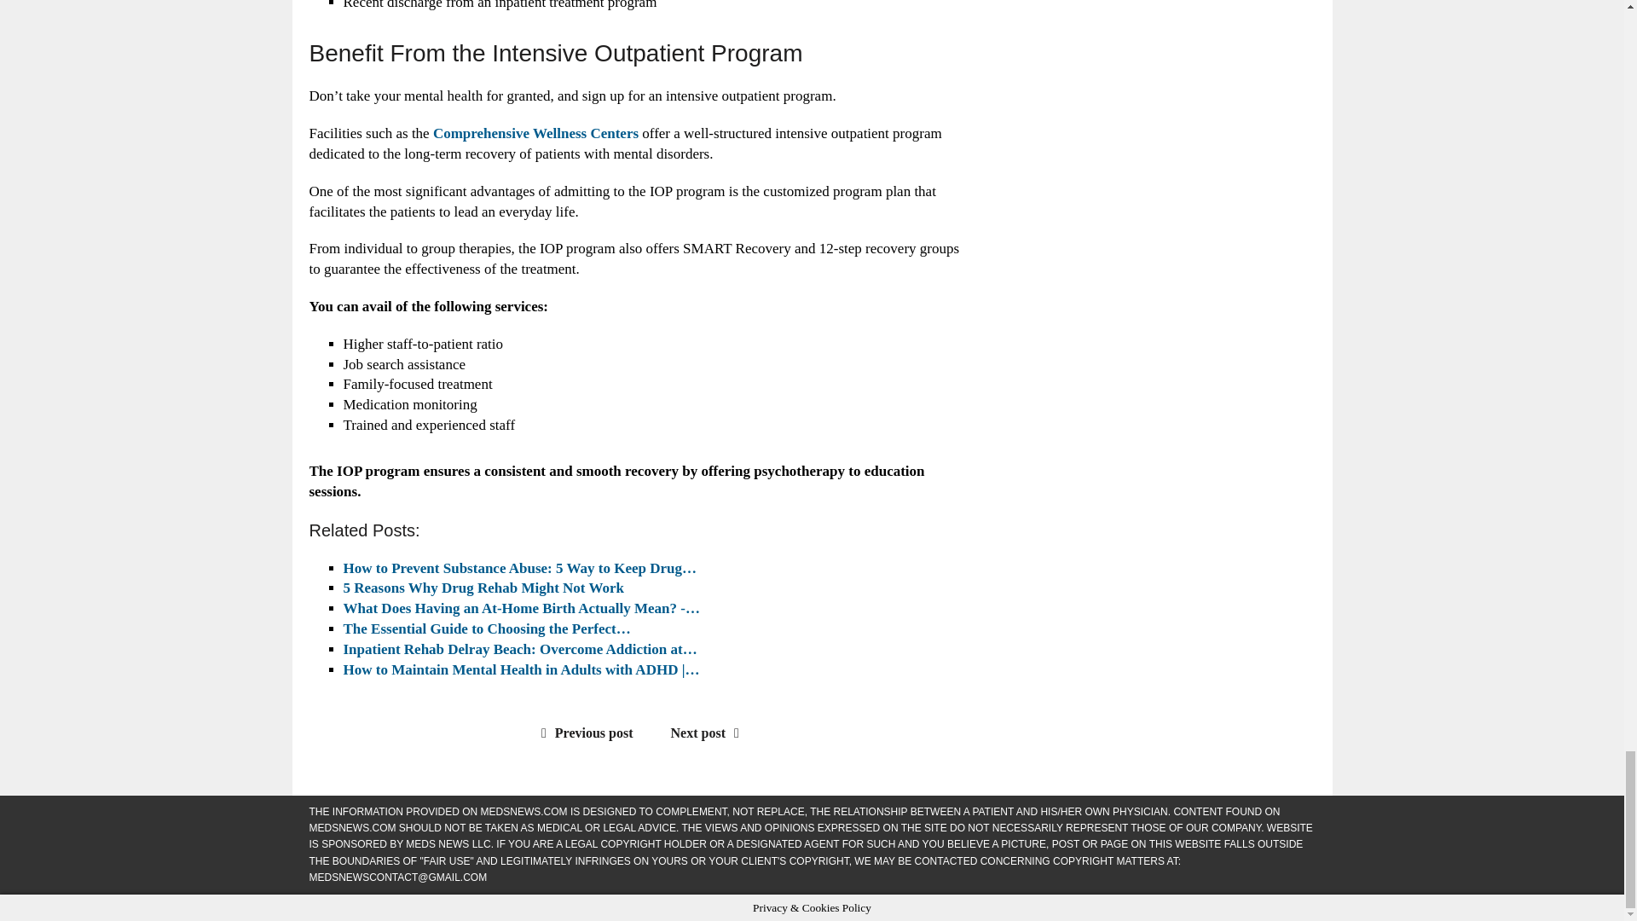 The image size is (1637, 921). Describe the element at coordinates (583, 733) in the screenshot. I see `Previous post` at that location.